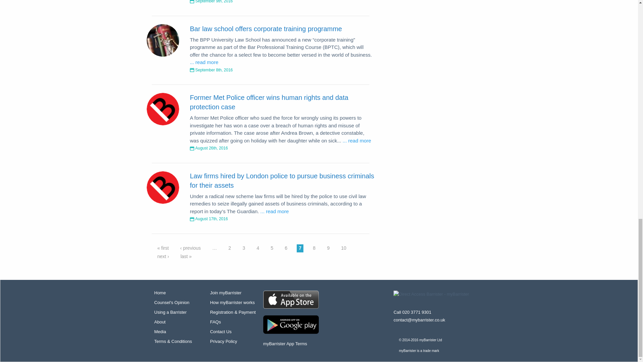 The height and width of the screenshot is (362, 643). Describe the element at coordinates (344, 248) in the screenshot. I see `Go to page 10` at that location.